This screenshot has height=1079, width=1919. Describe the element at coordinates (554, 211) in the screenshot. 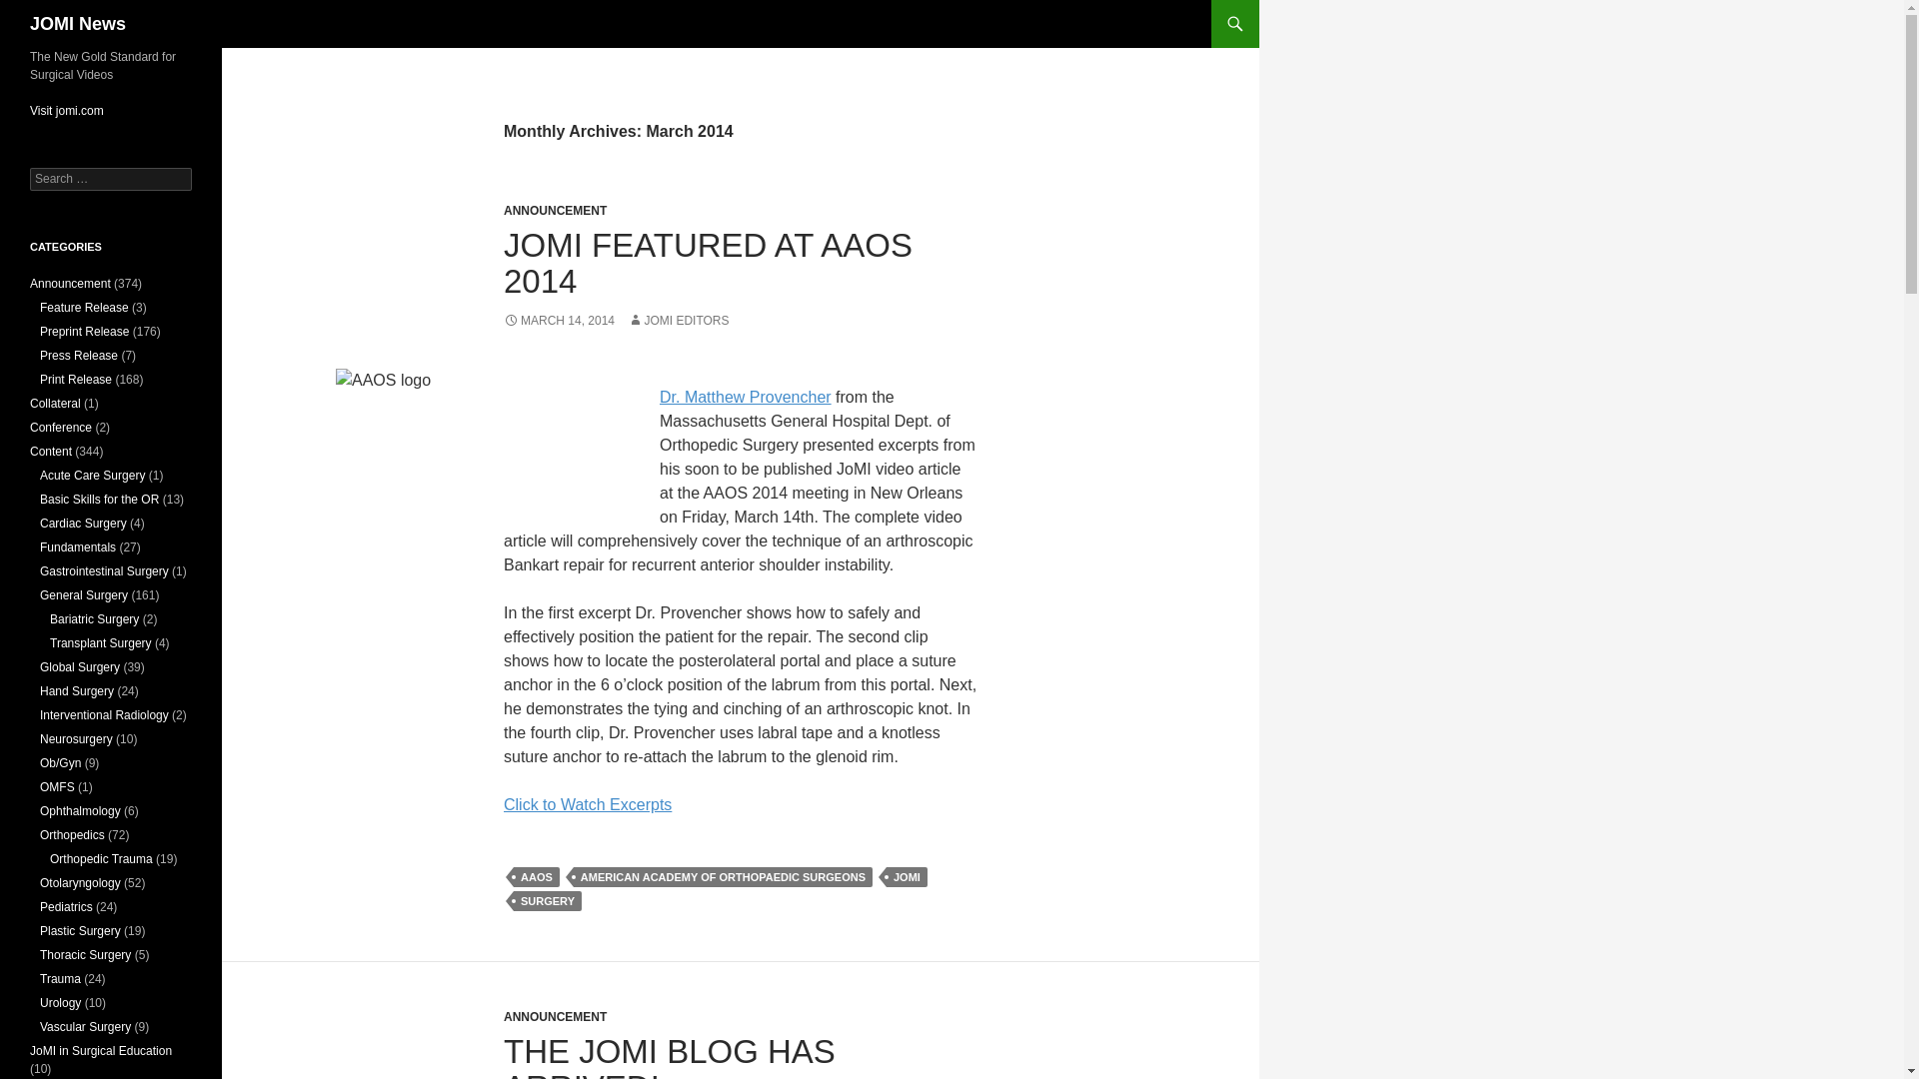

I see `ANNOUNCEMENT` at that location.